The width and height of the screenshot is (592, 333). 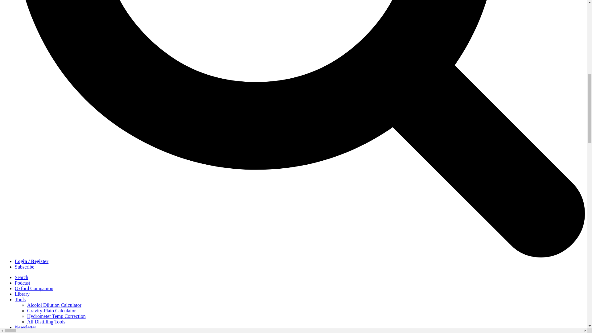 I want to click on Library, so click(x=22, y=294).